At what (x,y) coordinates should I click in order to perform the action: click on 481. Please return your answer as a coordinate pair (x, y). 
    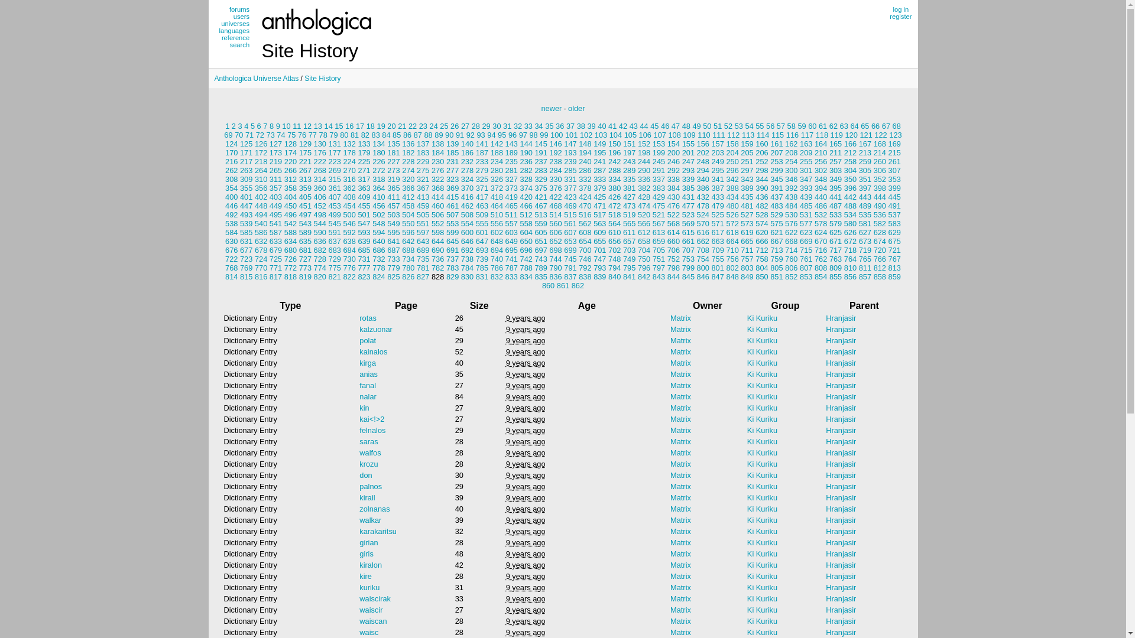
    Looking at the image, I should click on (747, 206).